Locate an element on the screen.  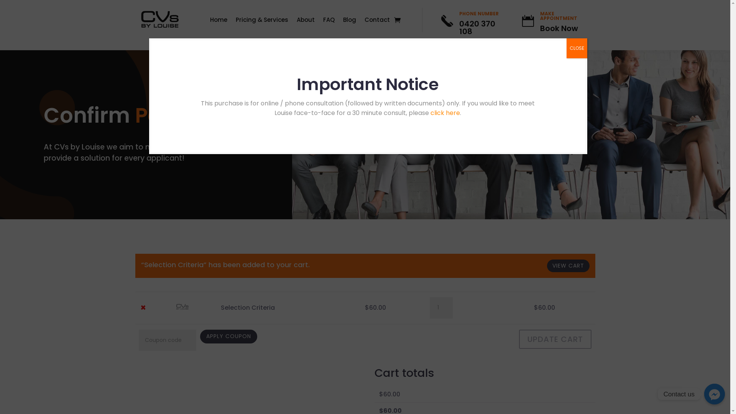
Pricing & Services is located at coordinates (262, 21).